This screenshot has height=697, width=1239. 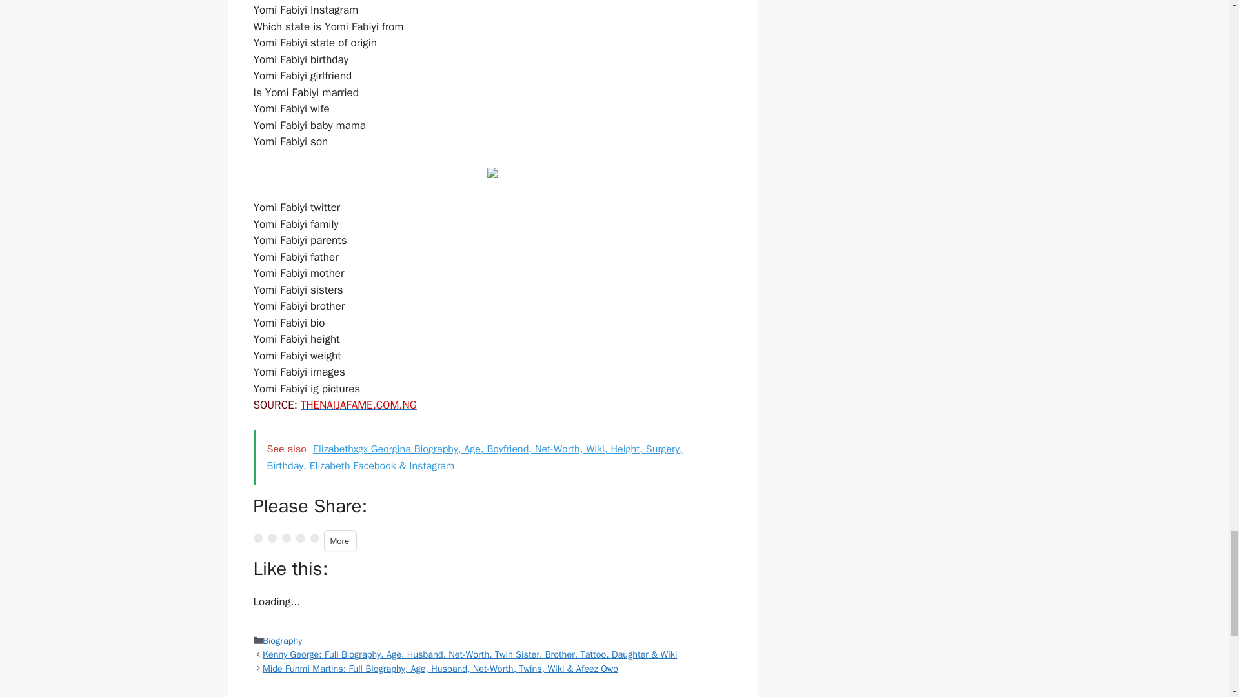 What do you see at coordinates (272, 538) in the screenshot?
I see `Click to share on Facebook` at bounding box center [272, 538].